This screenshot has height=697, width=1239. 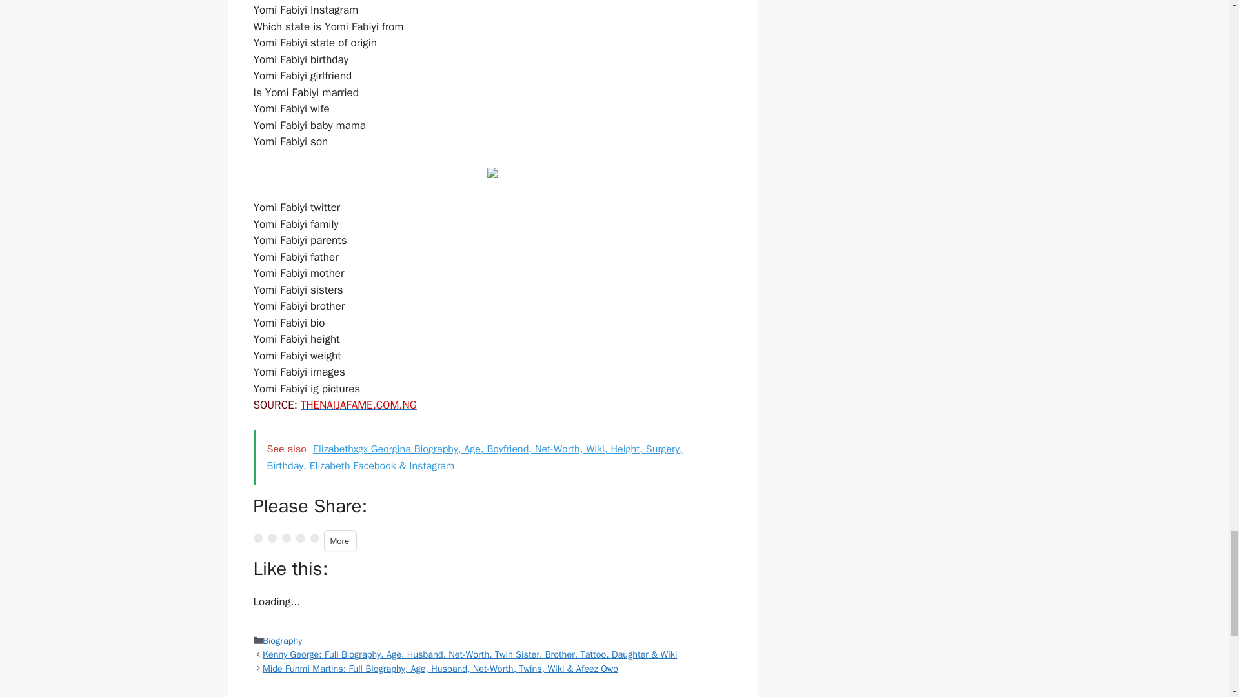 What do you see at coordinates (272, 538) in the screenshot?
I see `Click to share on Facebook` at bounding box center [272, 538].